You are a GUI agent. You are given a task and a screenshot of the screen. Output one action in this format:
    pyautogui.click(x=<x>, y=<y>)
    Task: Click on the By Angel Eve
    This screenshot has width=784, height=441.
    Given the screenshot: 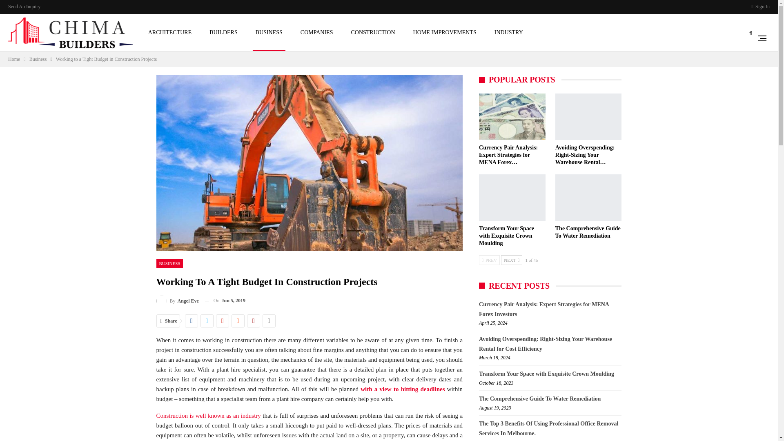 What is the action you would take?
    pyautogui.click(x=177, y=301)
    